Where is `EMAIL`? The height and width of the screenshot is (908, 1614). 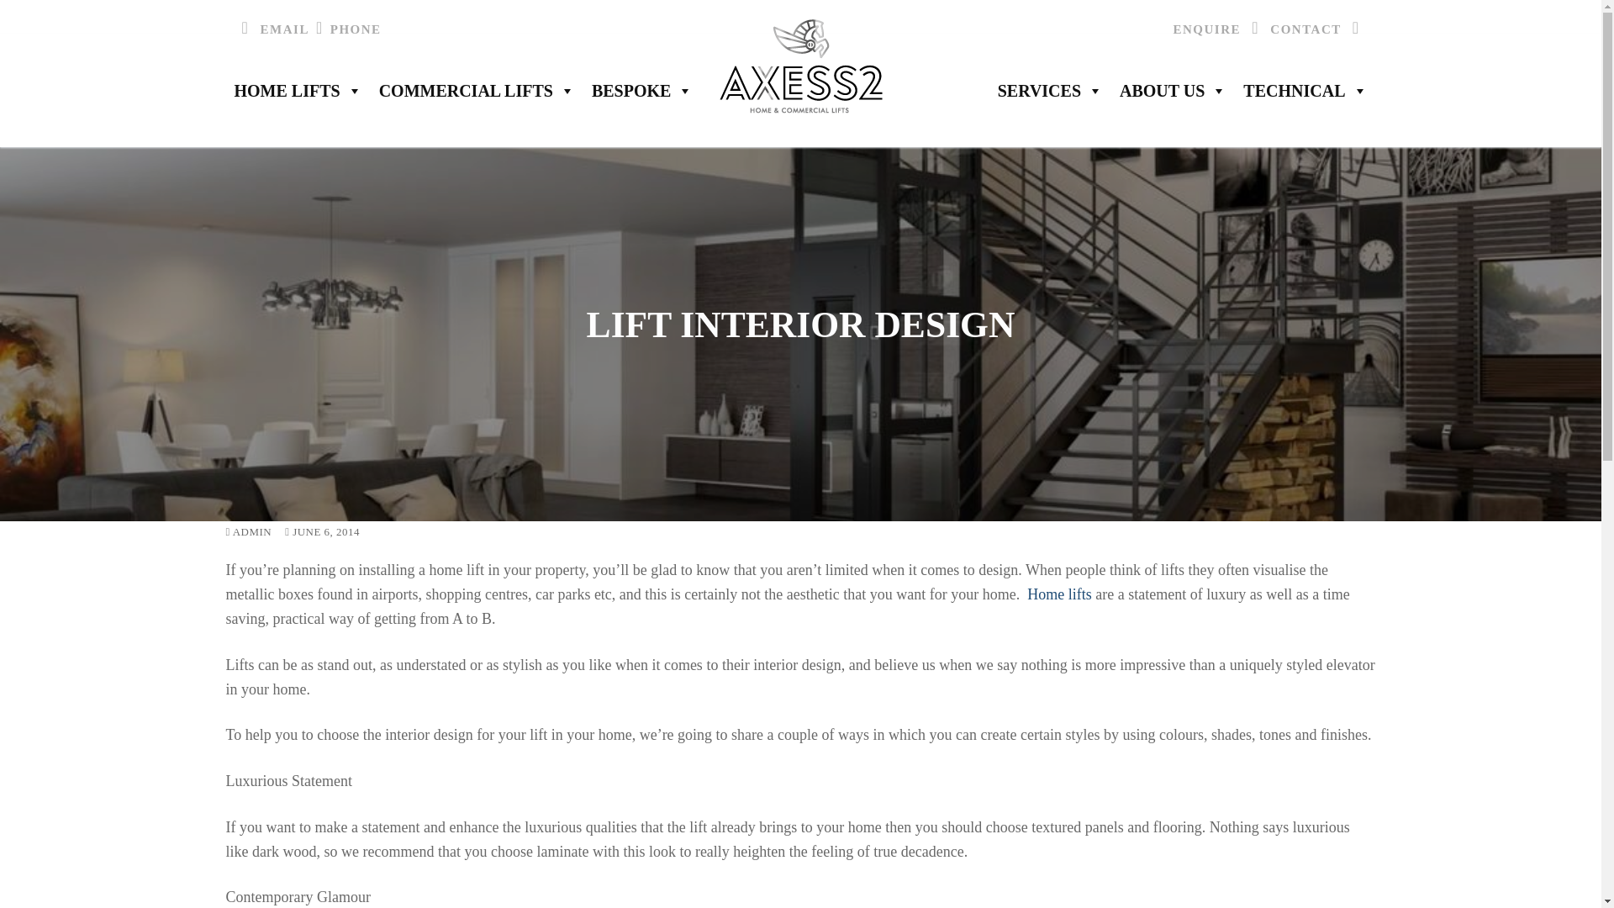
EMAIL is located at coordinates (272, 29).